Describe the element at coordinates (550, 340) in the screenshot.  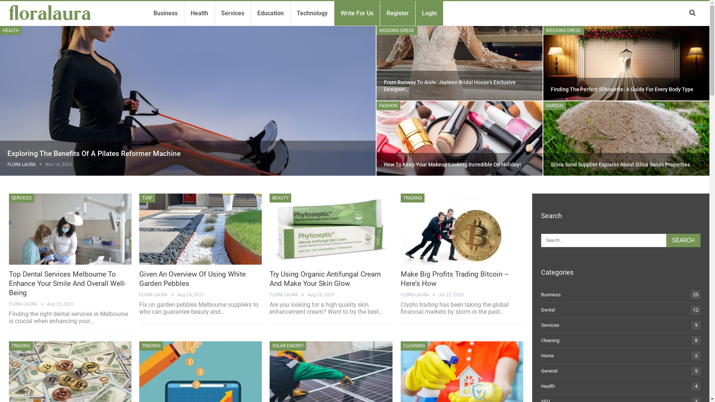
I see `Cleaning
8` at that location.